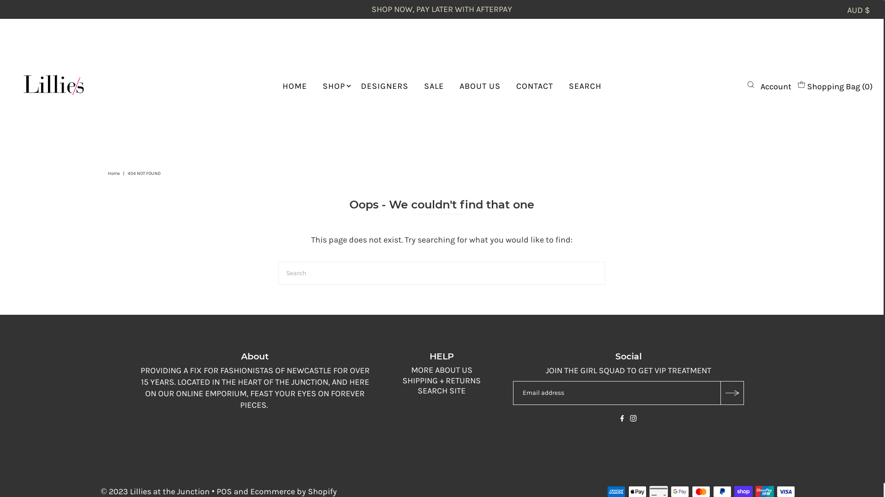  Describe the element at coordinates (534, 87) in the screenshot. I see `CONTACT` at that location.